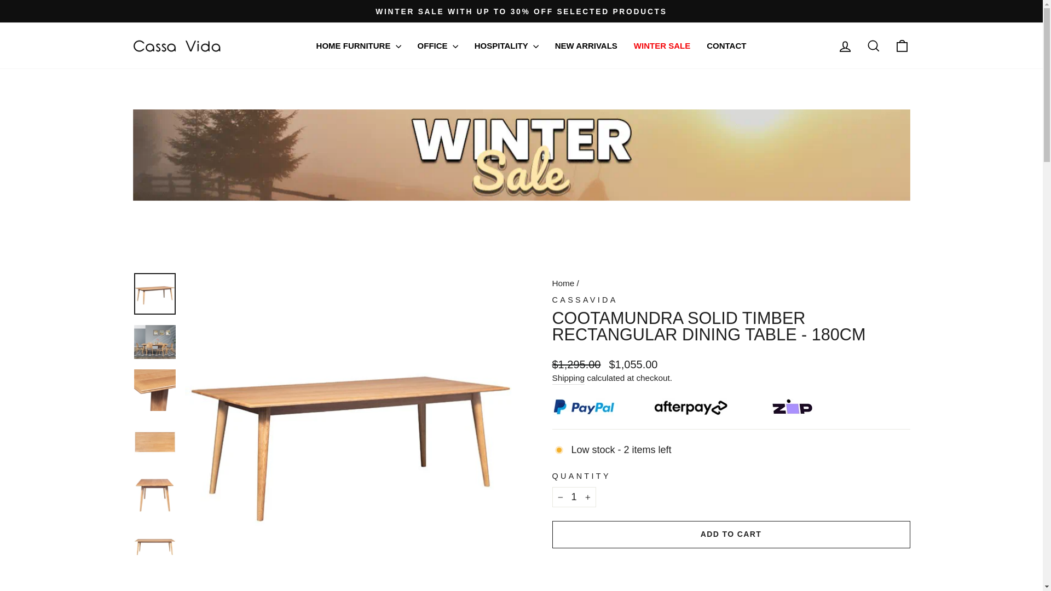  Describe the element at coordinates (585, 300) in the screenshot. I see `CassaVida` at that location.